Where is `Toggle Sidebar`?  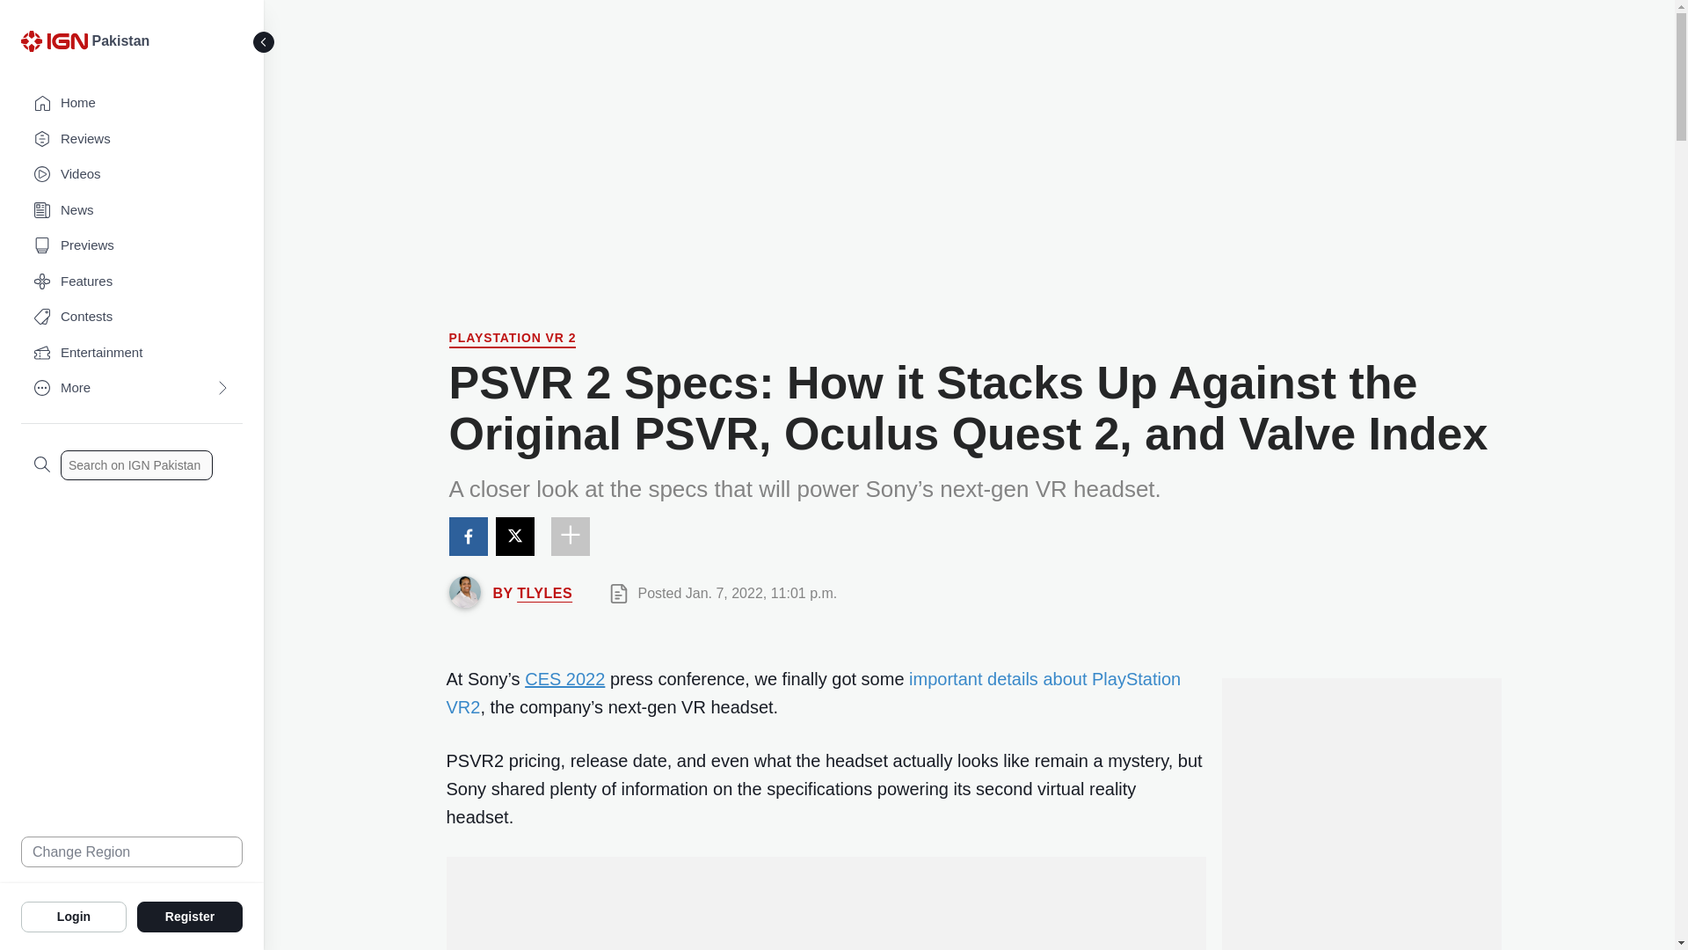
Toggle Sidebar is located at coordinates (264, 42).